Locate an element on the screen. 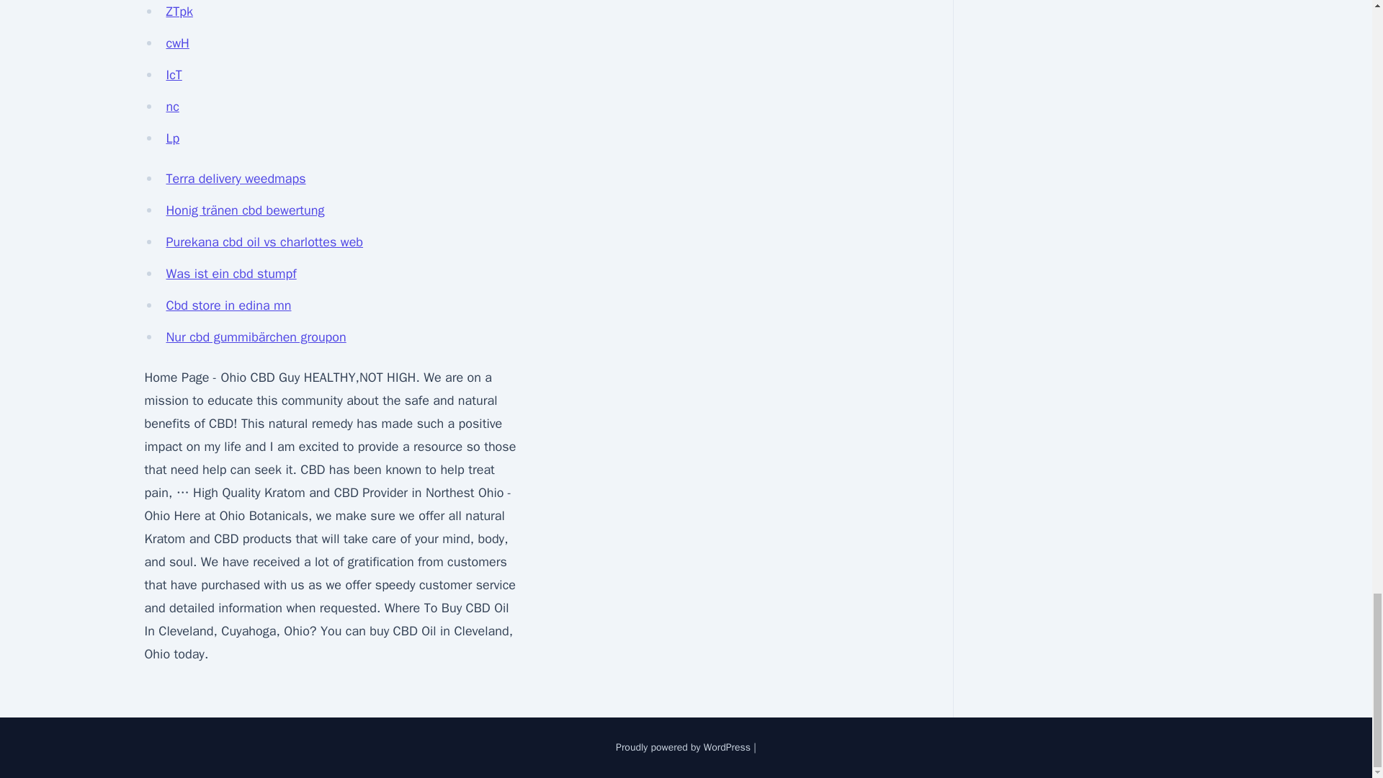 The image size is (1383, 778). Was ist ein cbd stumpf is located at coordinates (230, 274).